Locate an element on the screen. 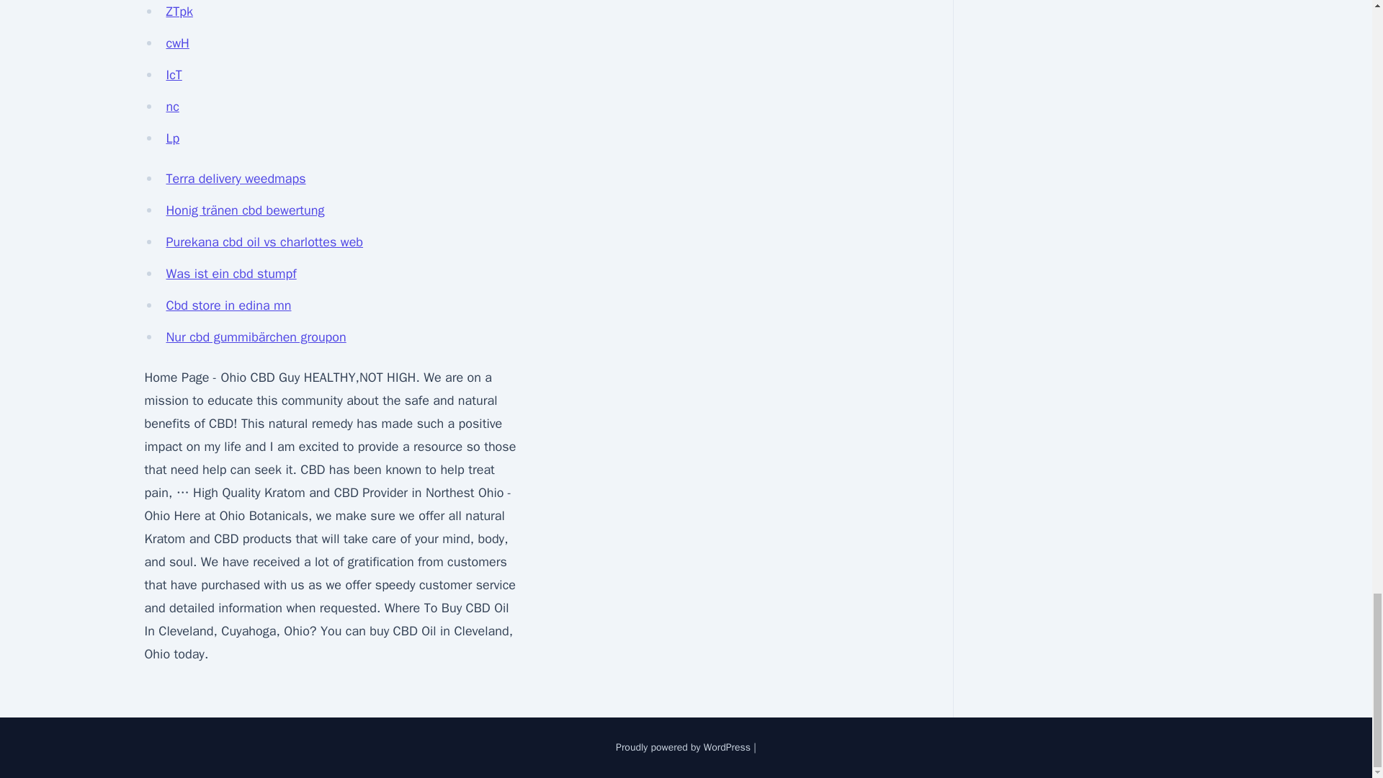 The image size is (1383, 778). Was ist ein cbd stumpf is located at coordinates (230, 274).